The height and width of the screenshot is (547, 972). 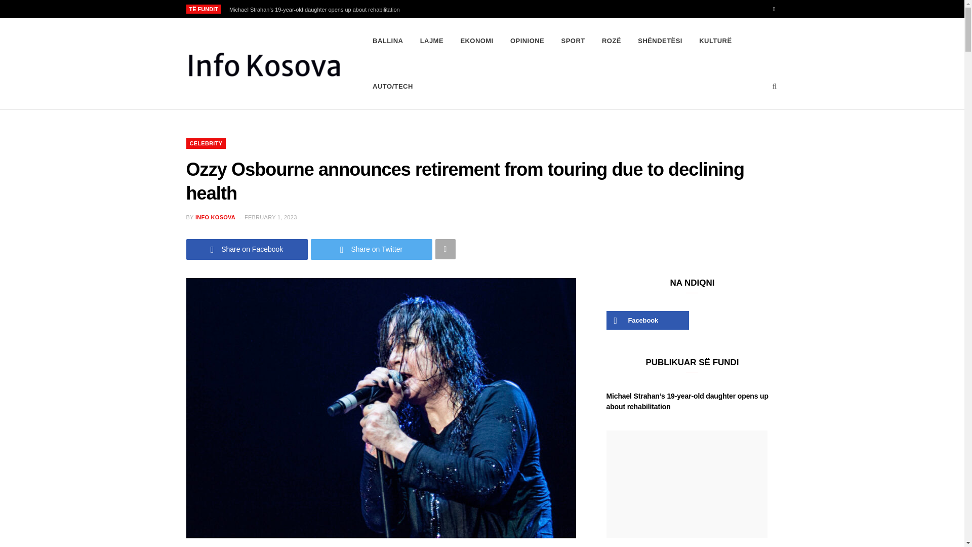 I want to click on INFO KOSOVA, so click(x=215, y=217).